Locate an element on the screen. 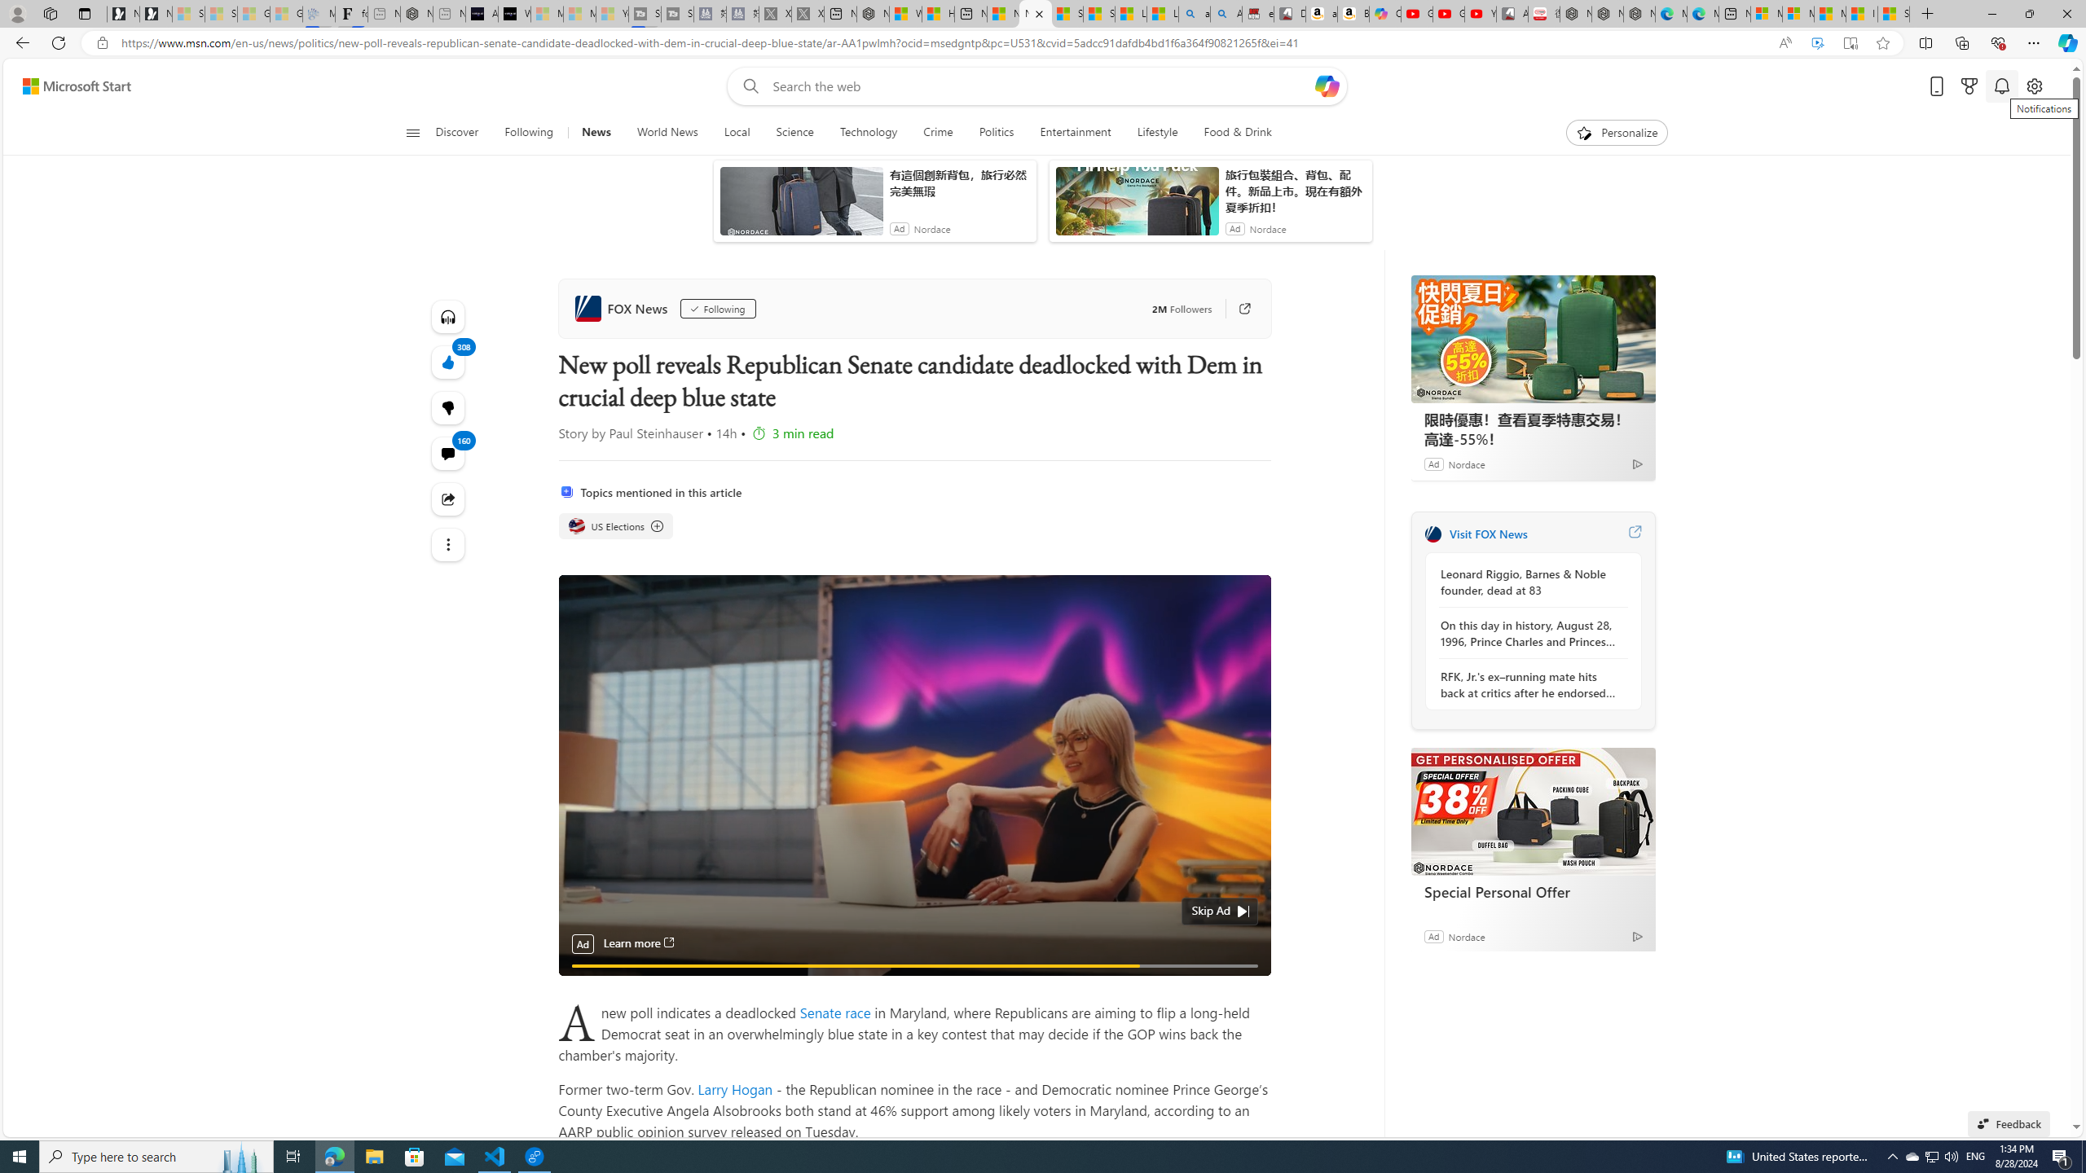 The width and height of the screenshot is (2086, 1173). What's the best AI voice generator? - voice.ai is located at coordinates (515, 14).